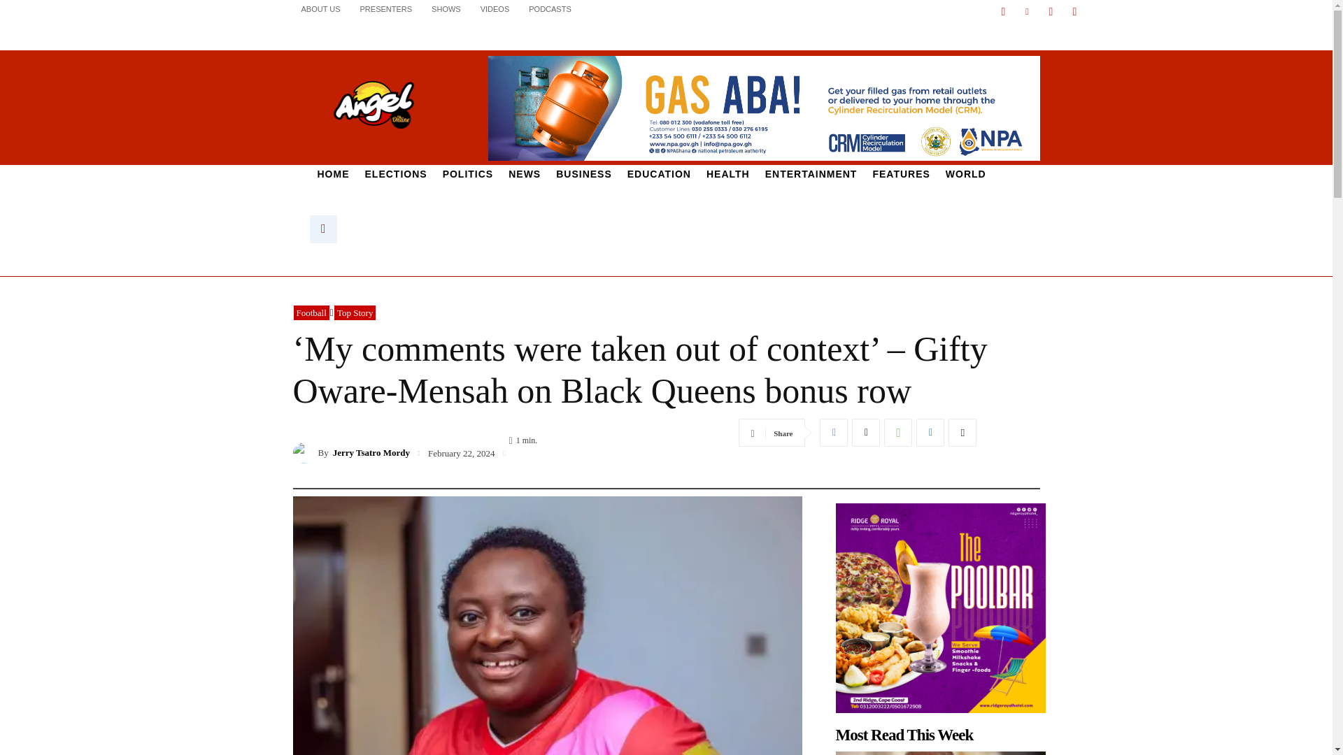 The image size is (1343, 755). What do you see at coordinates (1027, 12) in the screenshot?
I see `Linkedin` at bounding box center [1027, 12].